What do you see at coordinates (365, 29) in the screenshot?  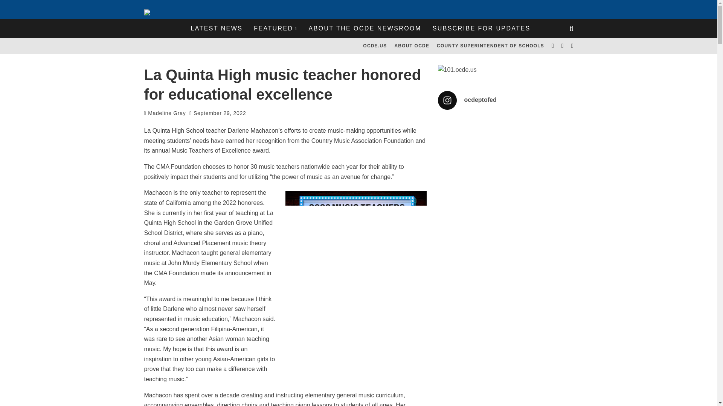 I see `ABOUT THE OCDE NEWSROOM` at bounding box center [365, 29].